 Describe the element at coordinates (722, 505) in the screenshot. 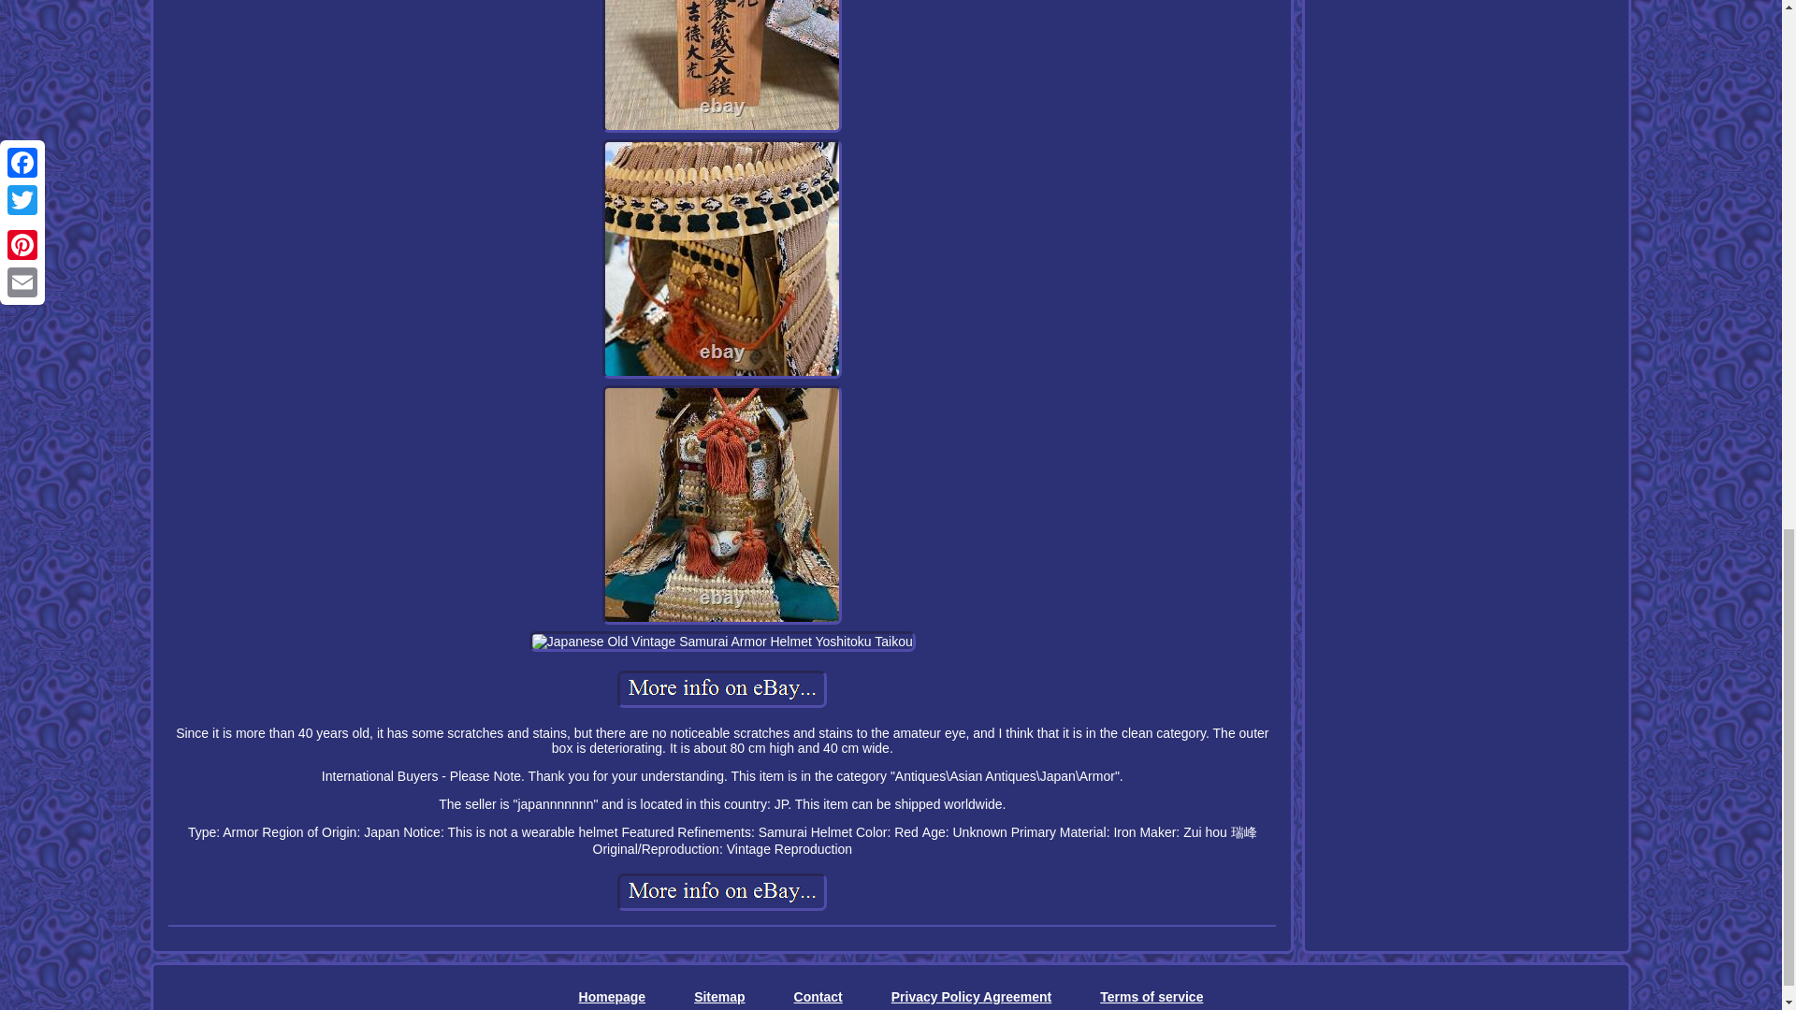

I see `Japanese Old Vintage Samurai Armor Helmet Yoshitoku Taikou` at that location.